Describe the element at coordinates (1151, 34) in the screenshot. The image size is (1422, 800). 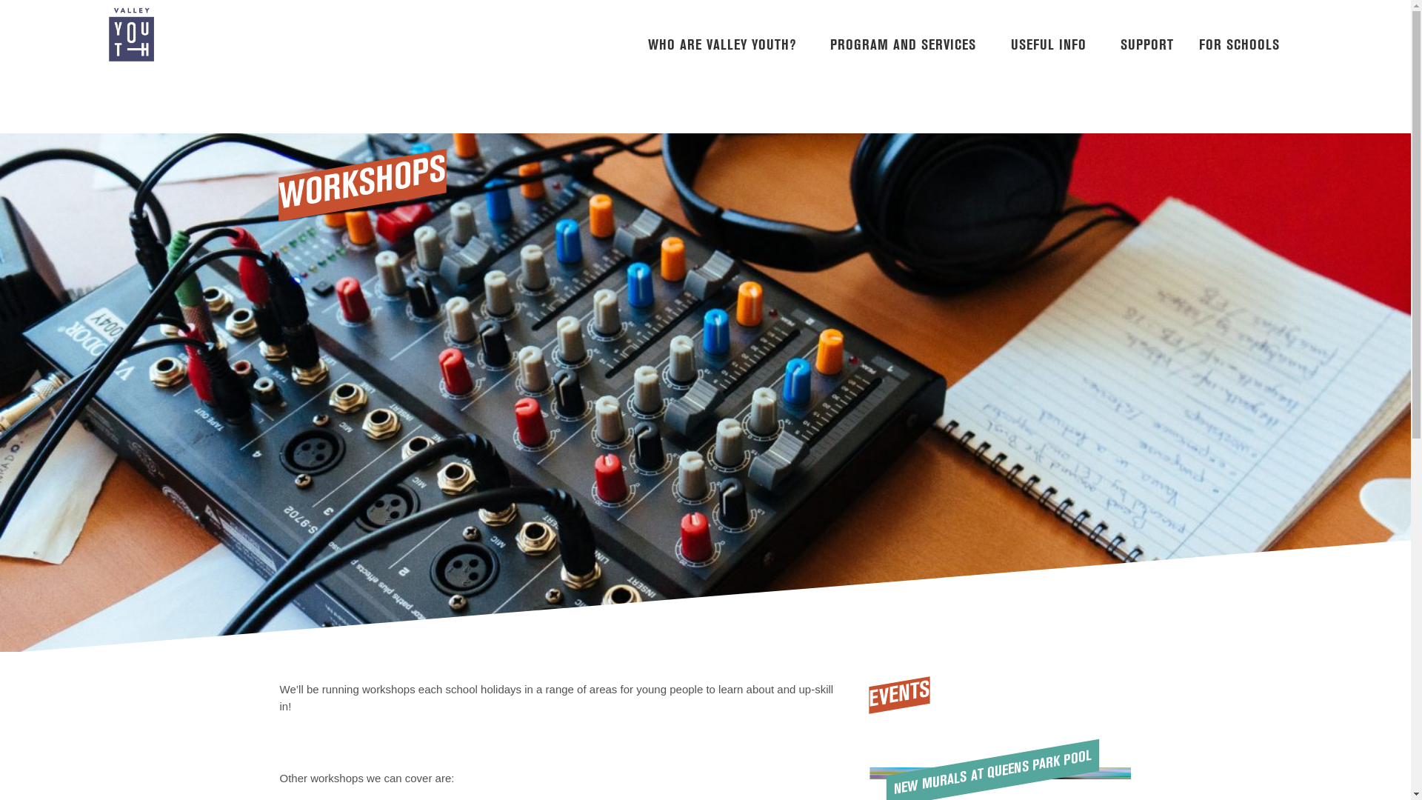
I see `SUPPORT` at that location.